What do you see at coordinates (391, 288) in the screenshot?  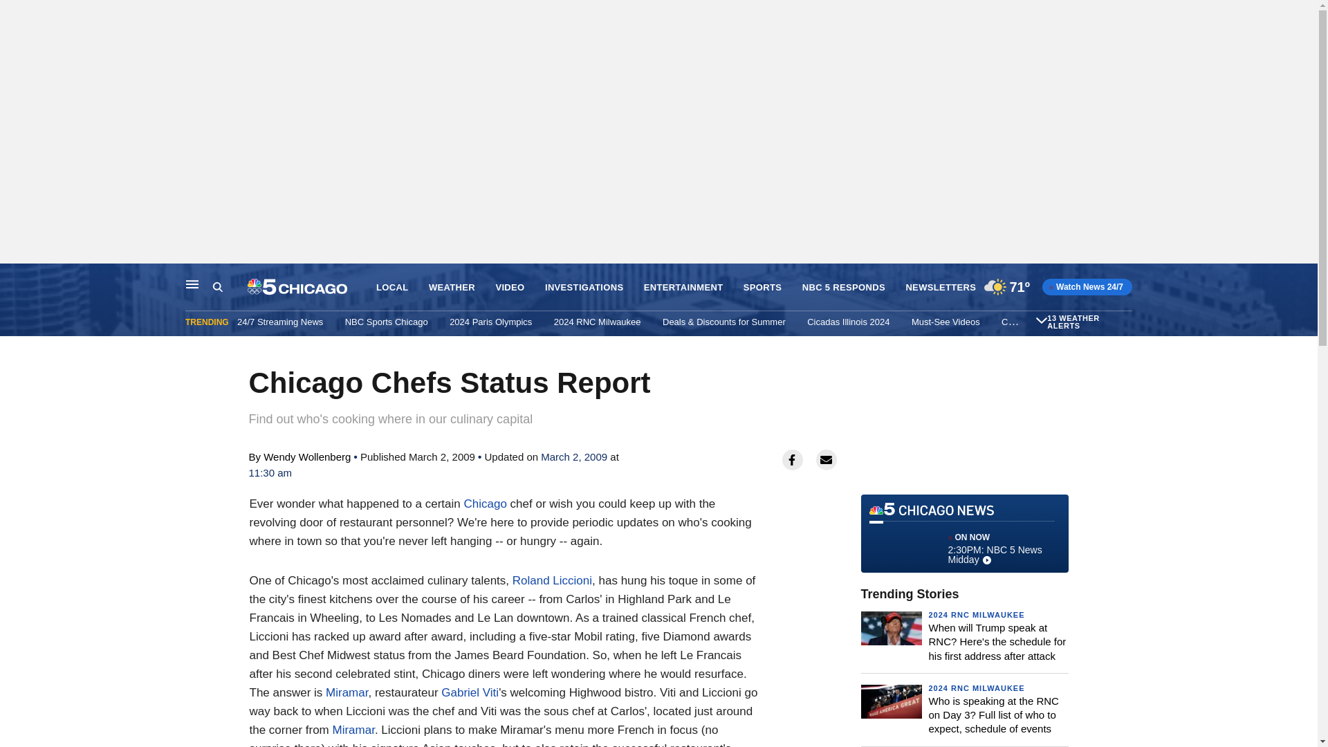 I see `LOCAL` at bounding box center [391, 288].